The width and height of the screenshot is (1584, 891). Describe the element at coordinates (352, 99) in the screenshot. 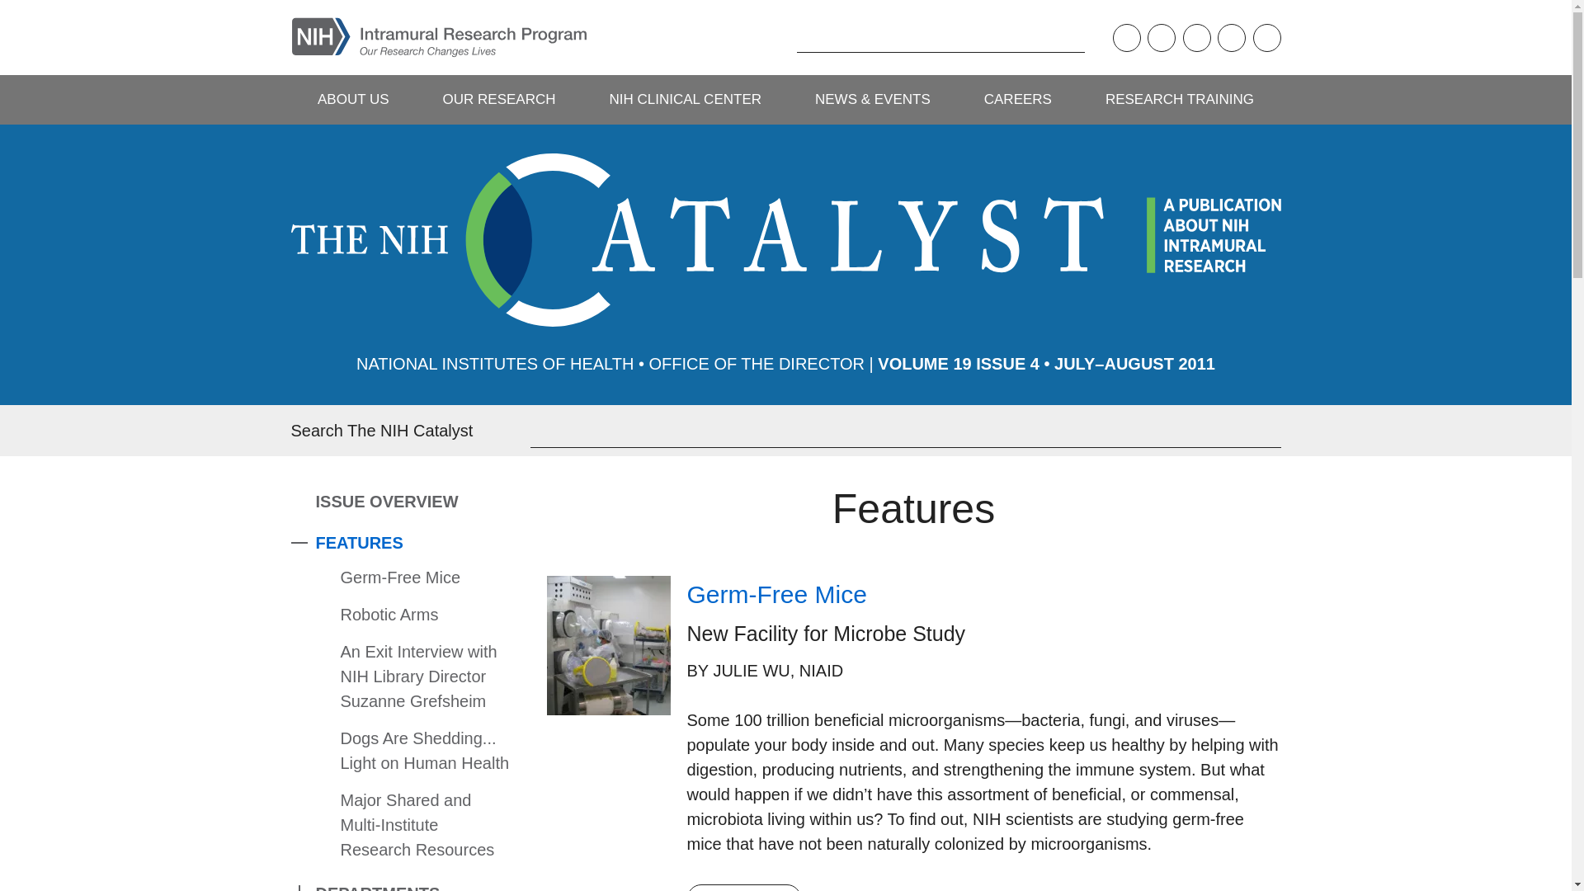

I see `ABOUT US` at that location.